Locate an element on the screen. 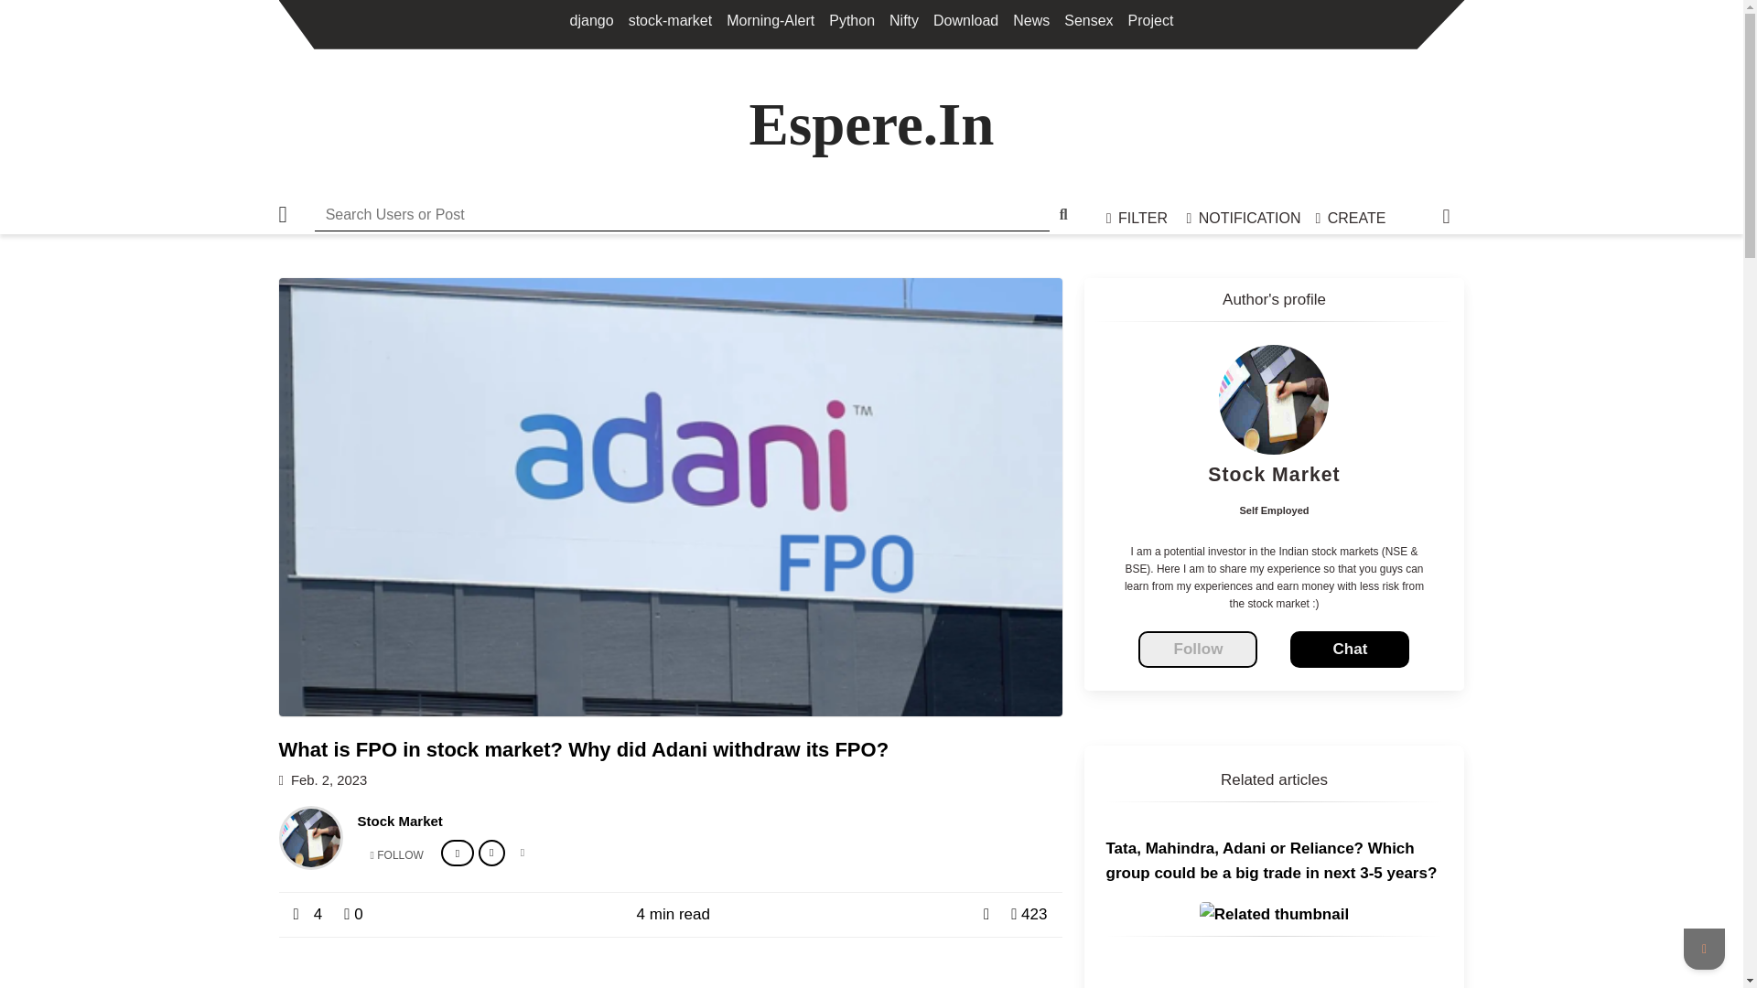  Stock Market is located at coordinates (399, 822).